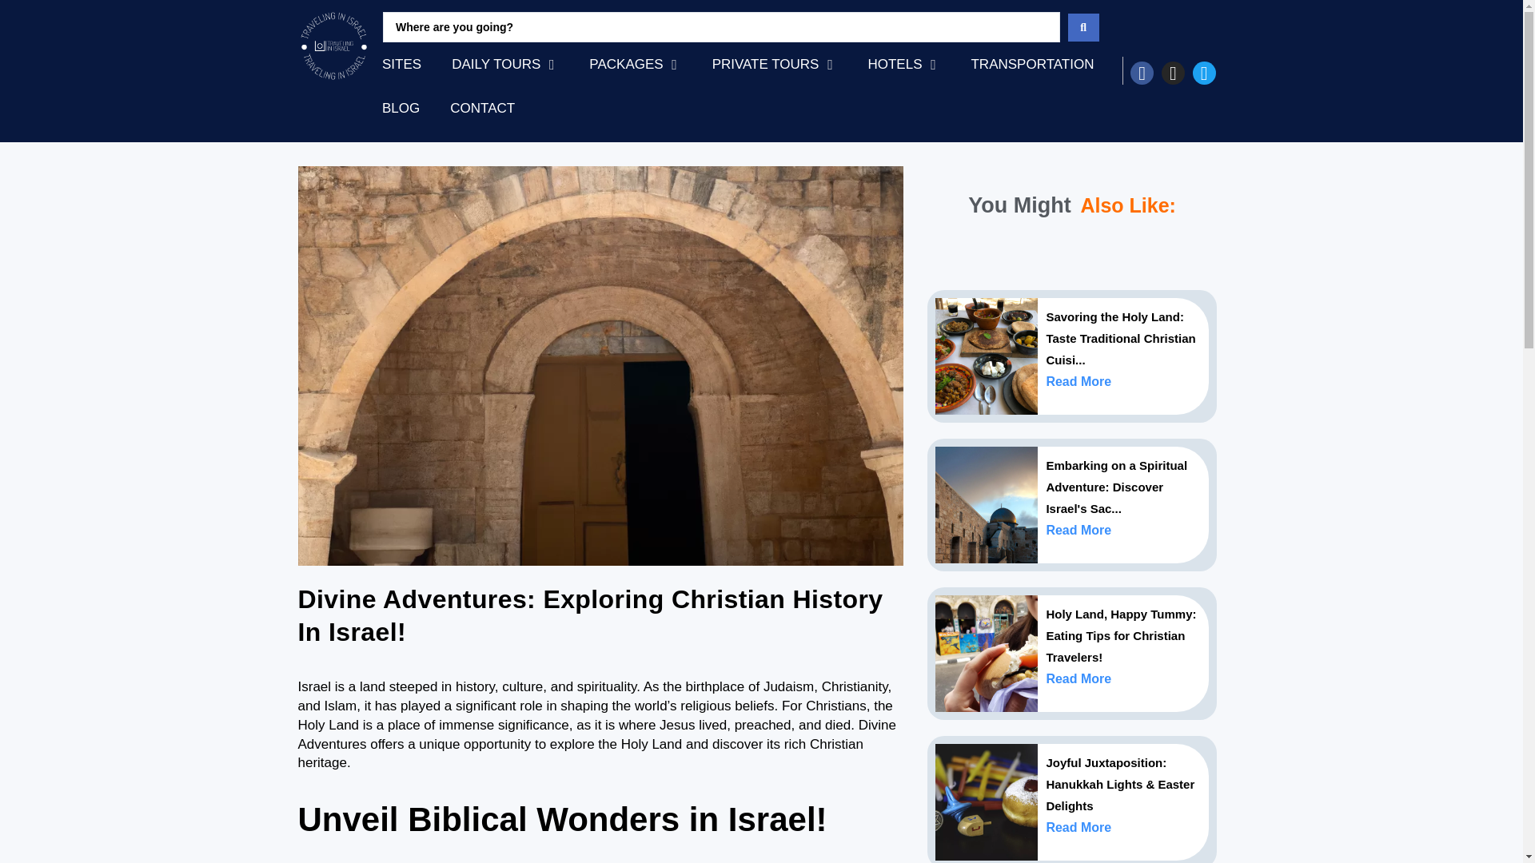 The image size is (1535, 863). What do you see at coordinates (626, 64) in the screenshot?
I see `PACKAGES` at bounding box center [626, 64].